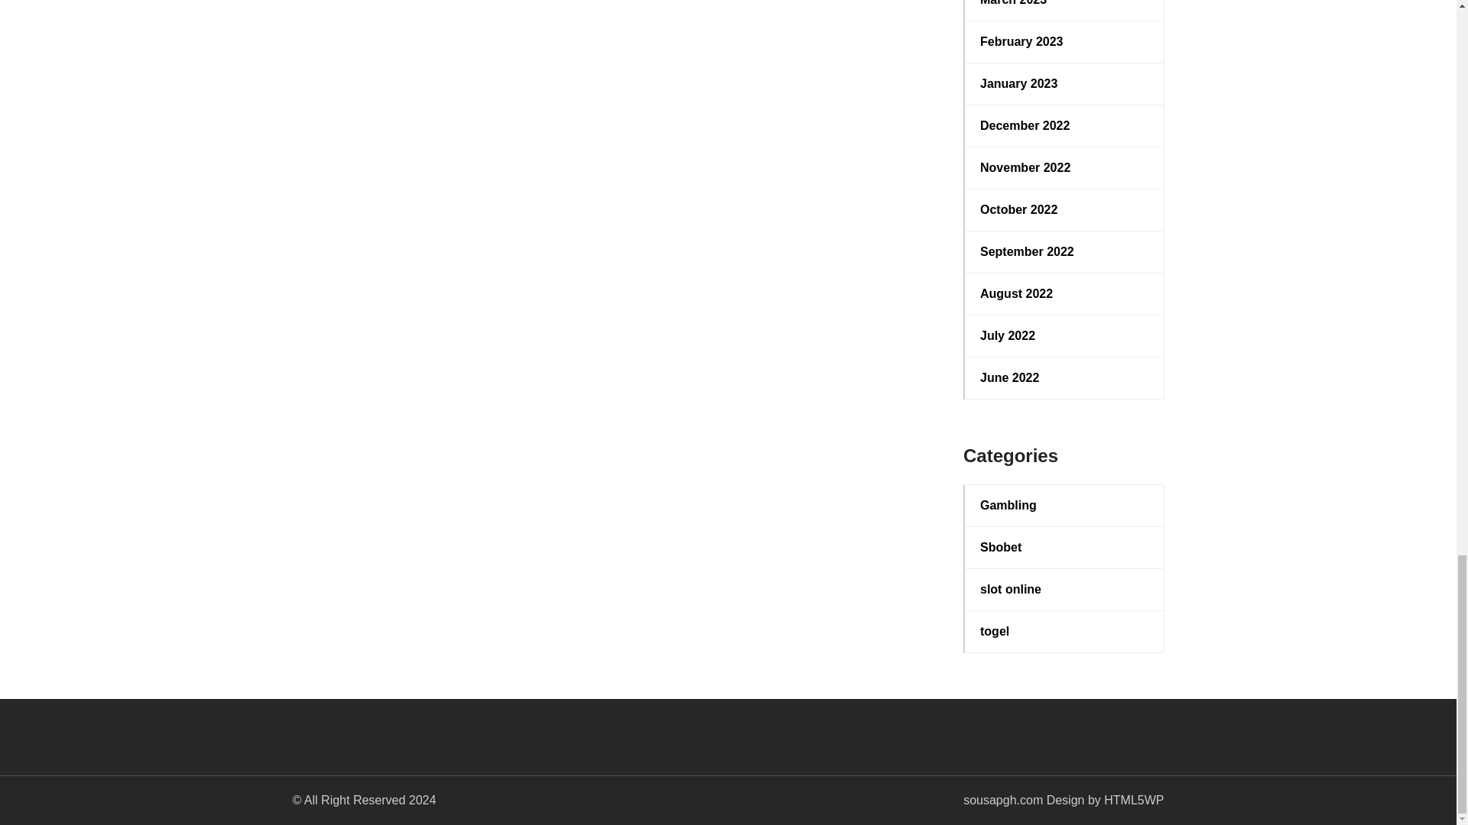 The height and width of the screenshot is (825, 1468). What do you see at coordinates (1064, 41) in the screenshot?
I see `February 2023` at bounding box center [1064, 41].